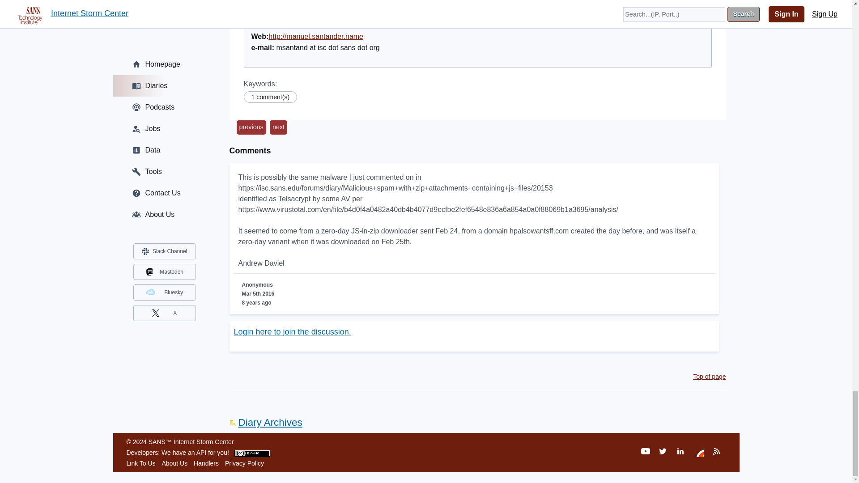  I want to click on previous, so click(251, 127).